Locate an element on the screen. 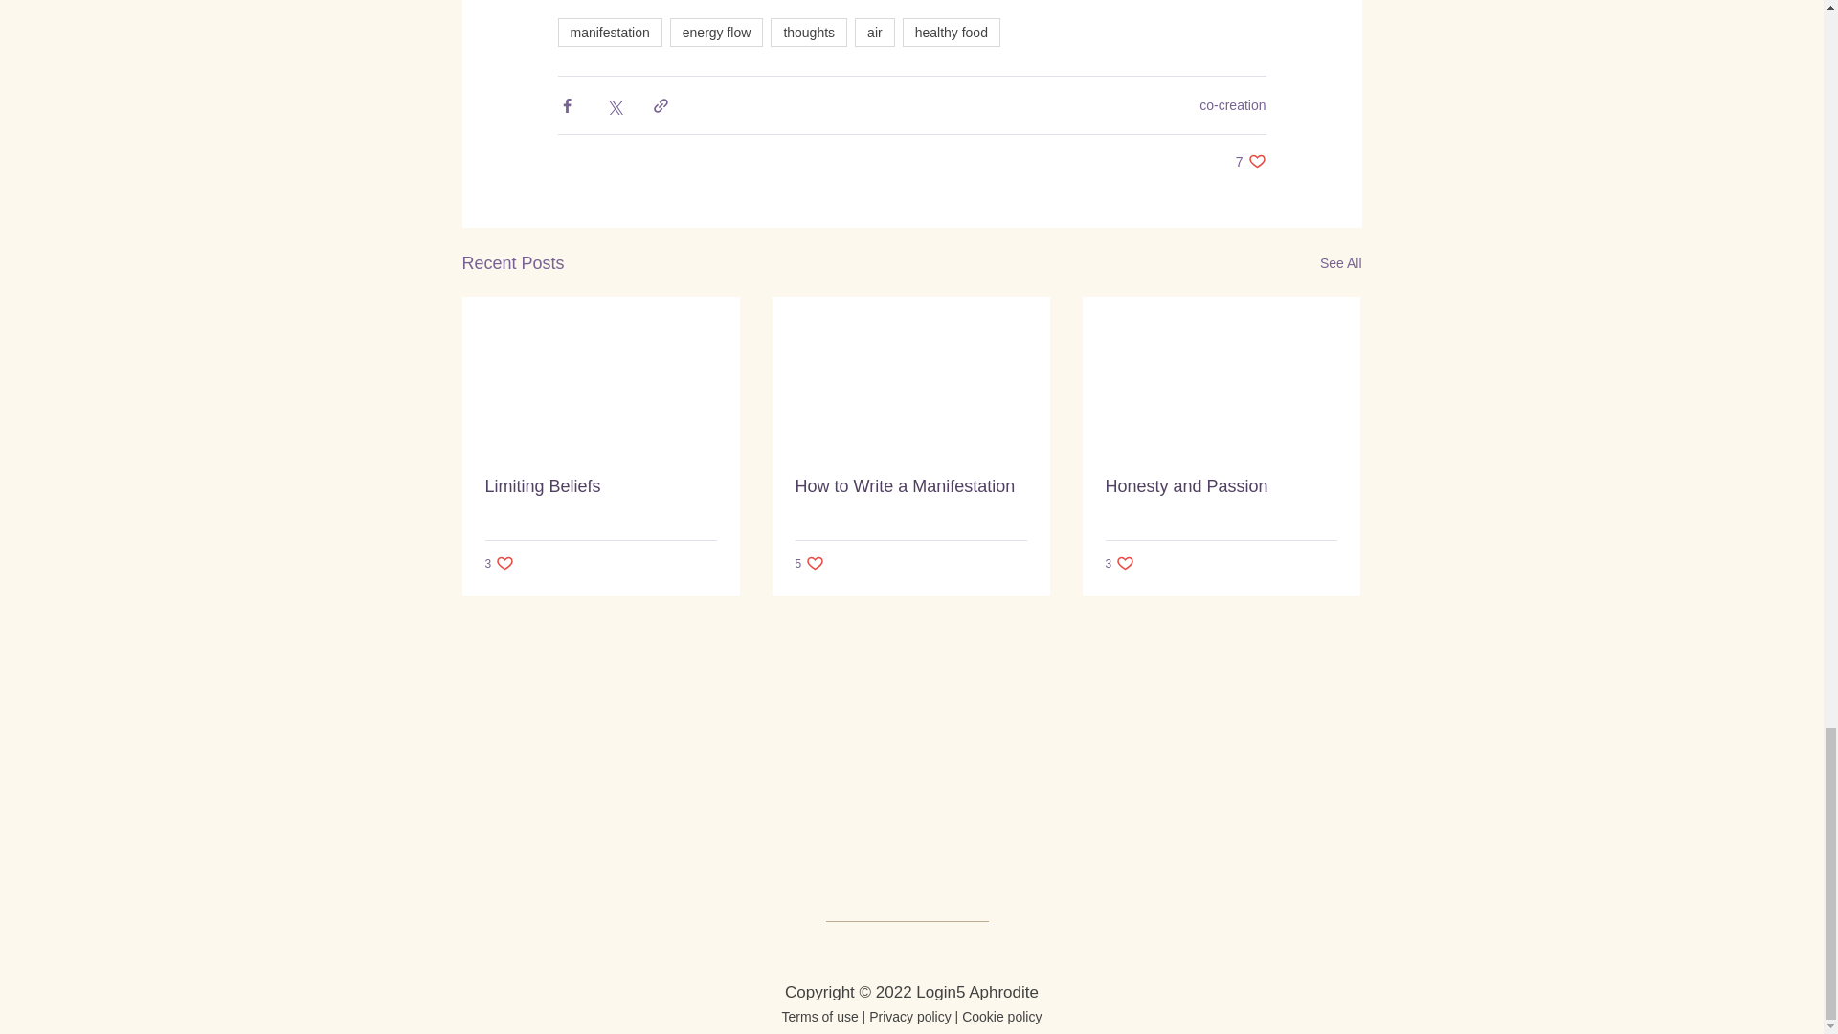  Limiting Beliefs is located at coordinates (1233, 104).